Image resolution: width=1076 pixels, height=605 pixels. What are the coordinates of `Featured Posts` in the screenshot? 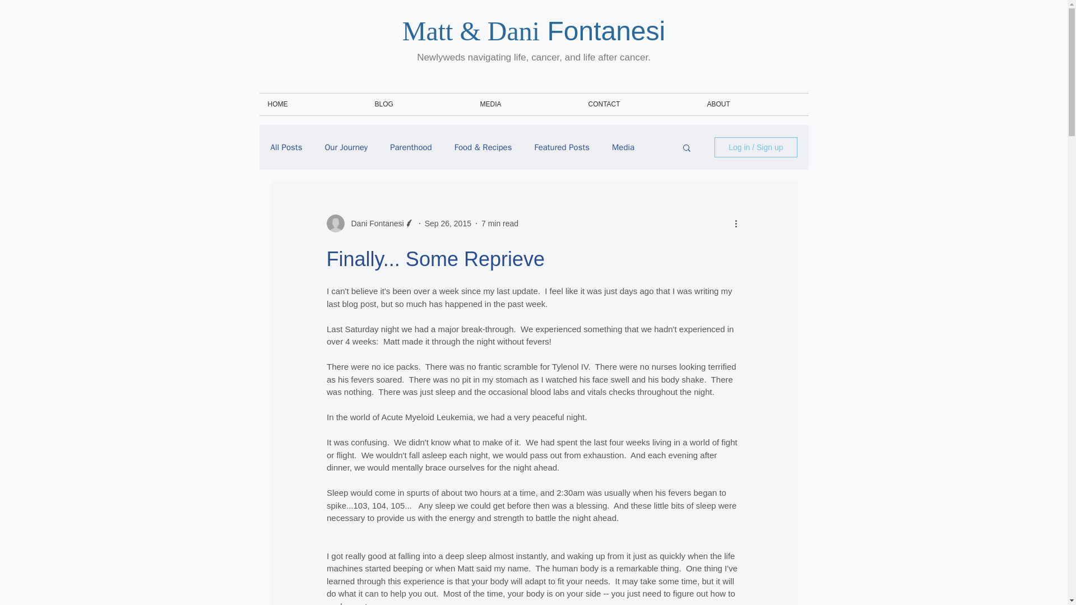 It's located at (562, 147).